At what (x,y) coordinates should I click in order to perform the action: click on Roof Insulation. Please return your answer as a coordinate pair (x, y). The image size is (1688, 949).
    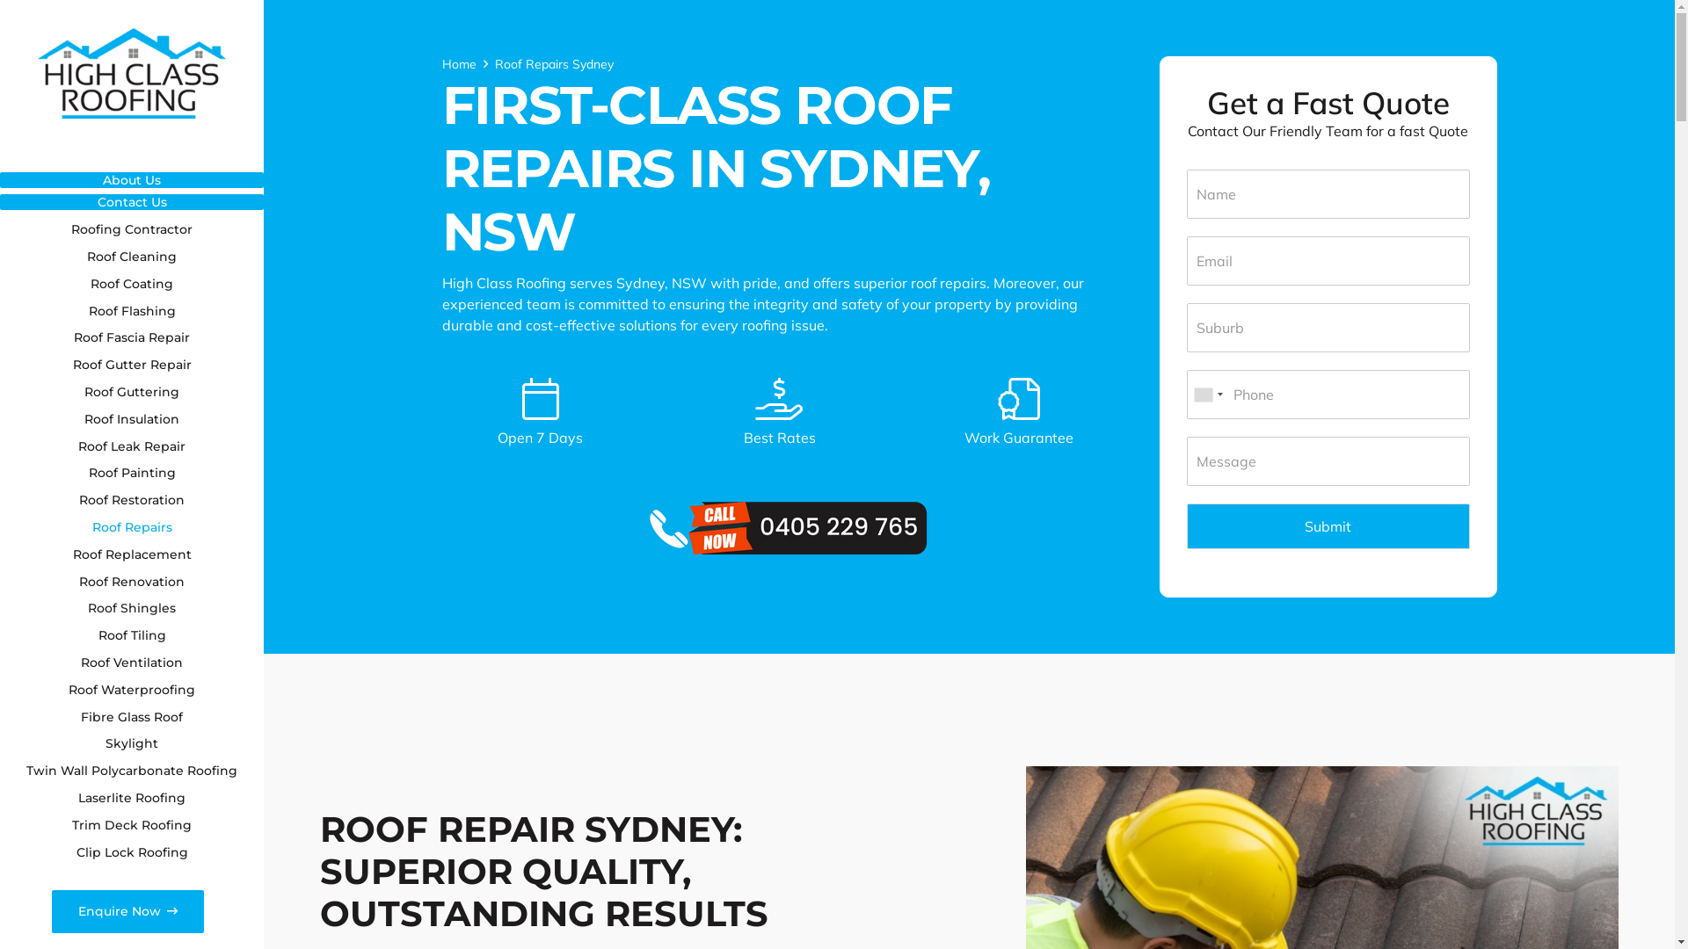
    Looking at the image, I should click on (132, 420).